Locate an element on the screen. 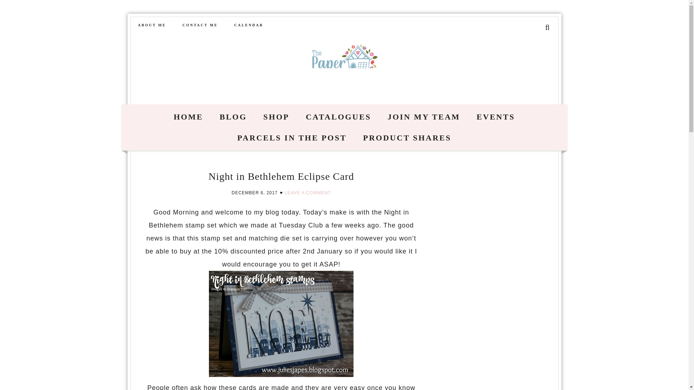 Image resolution: width=694 pixels, height=390 pixels. ABOUT ME is located at coordinates (152, 25).